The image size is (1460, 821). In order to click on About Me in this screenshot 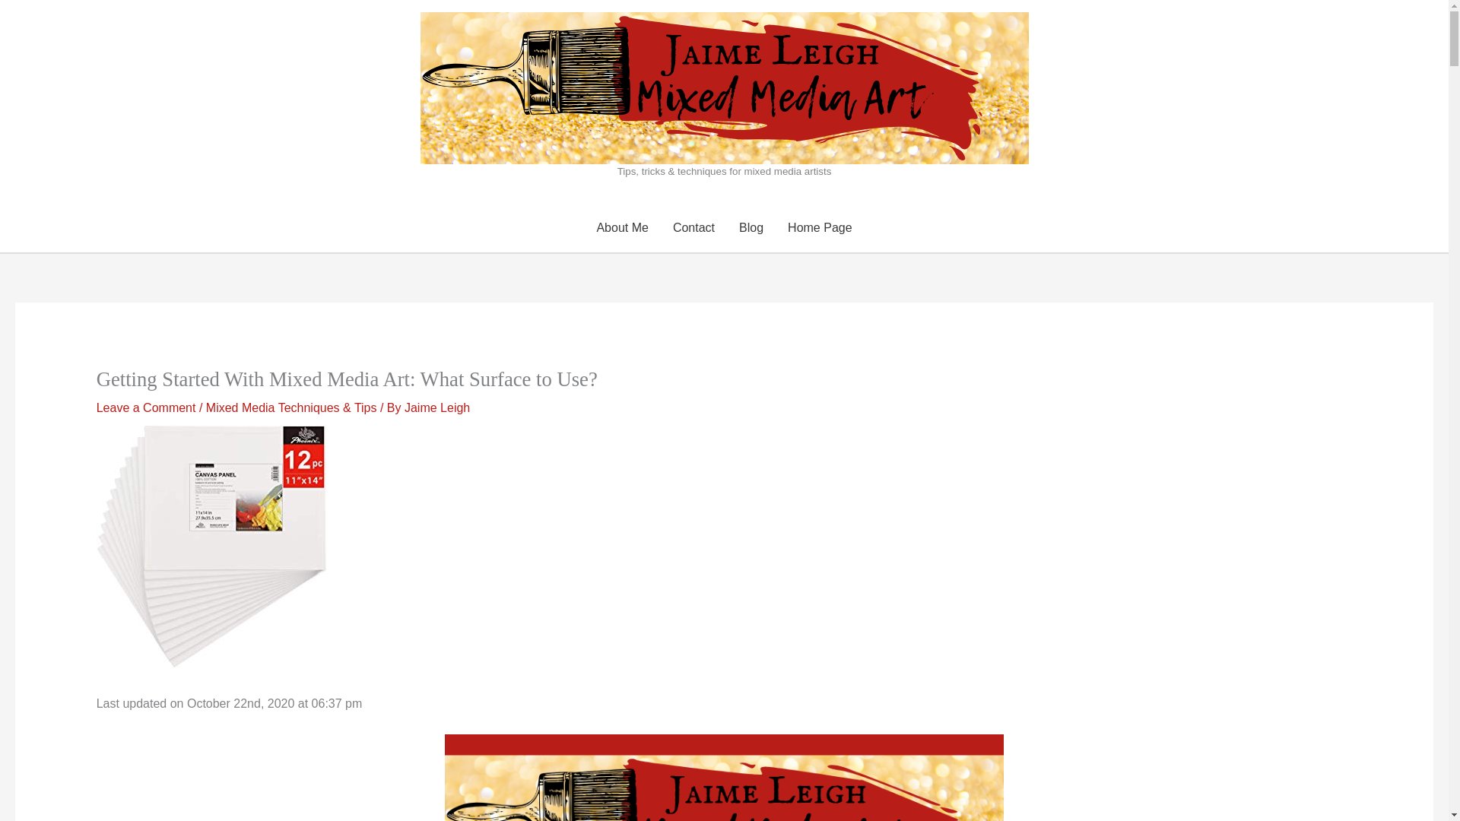, I will do `click(622, 227)`.